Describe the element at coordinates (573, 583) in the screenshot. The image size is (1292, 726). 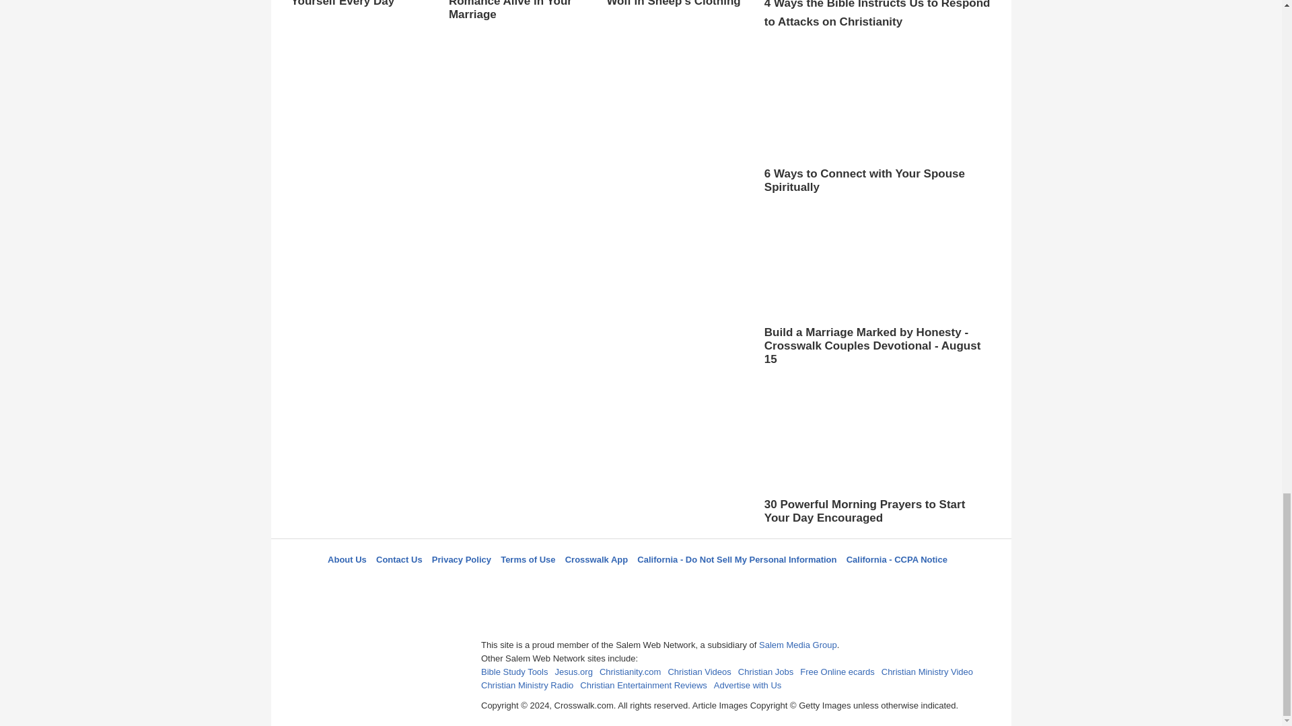
I see `Facebook` at that location.